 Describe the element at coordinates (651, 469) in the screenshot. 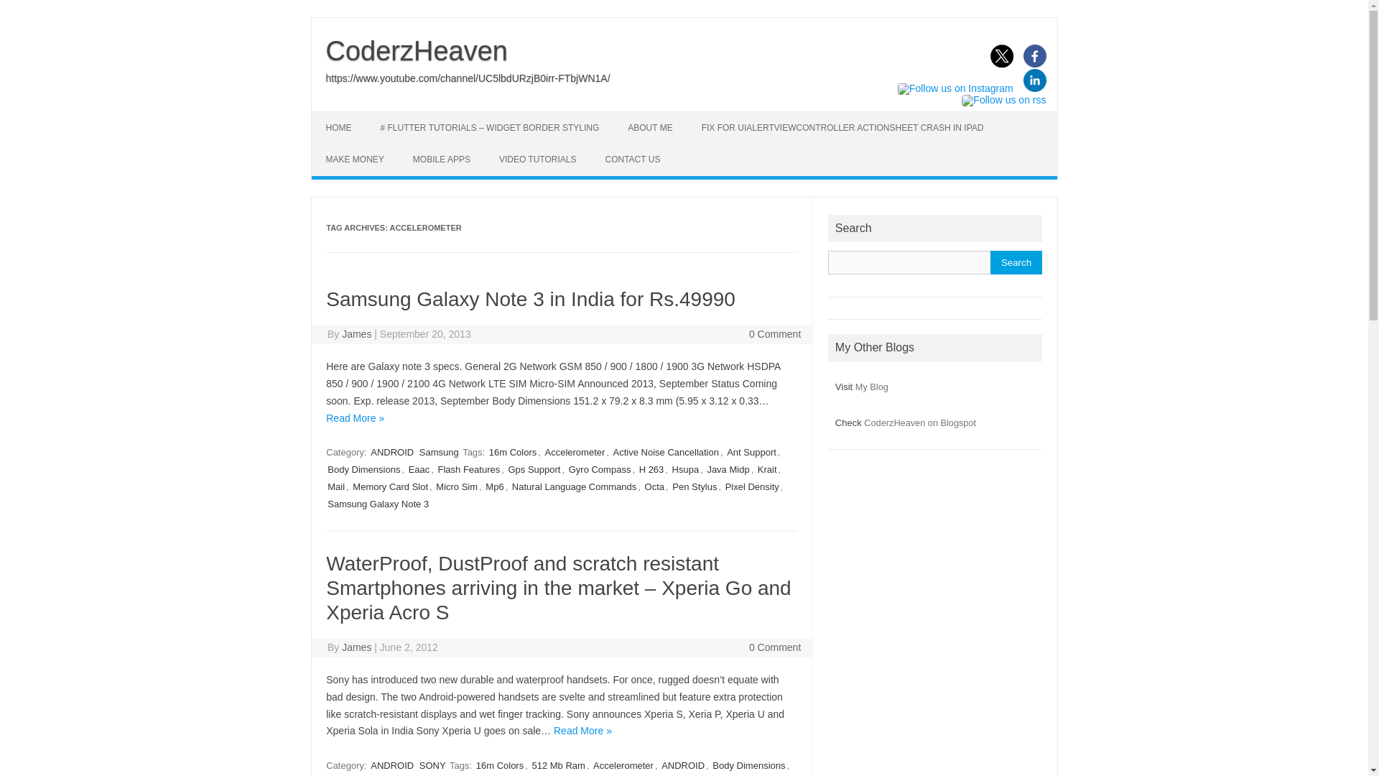

I see `H 263` at that location.